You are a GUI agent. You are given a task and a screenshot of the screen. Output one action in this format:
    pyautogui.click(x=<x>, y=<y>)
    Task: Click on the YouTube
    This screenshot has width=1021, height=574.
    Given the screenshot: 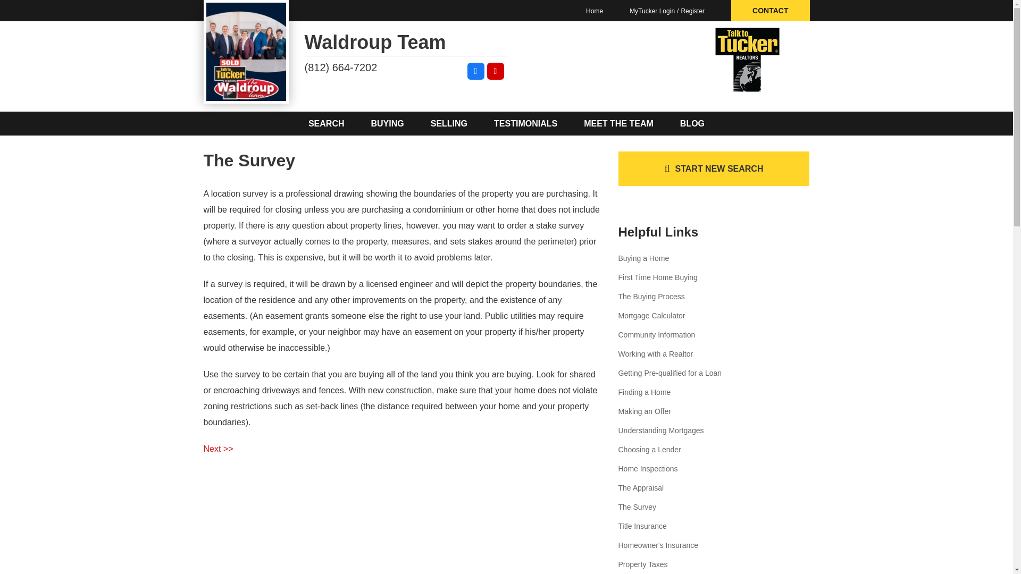 What is the action you would take?
    pyautogui.click(x=496, y=71)
    